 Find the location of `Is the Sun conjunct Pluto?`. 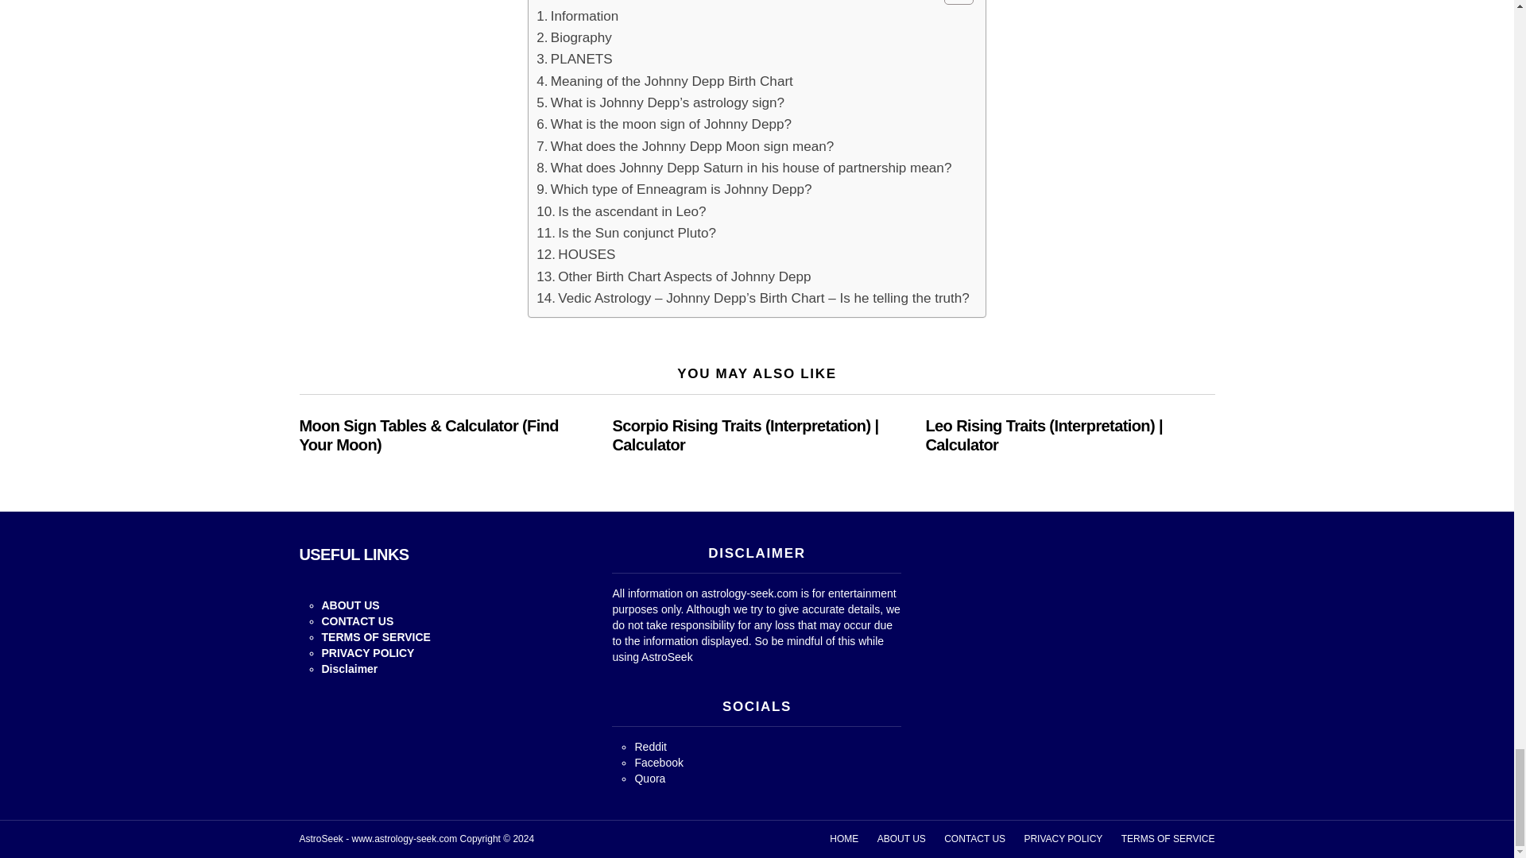

Is the Sun conjunct Pluto? is located at coordinates (626, 232).